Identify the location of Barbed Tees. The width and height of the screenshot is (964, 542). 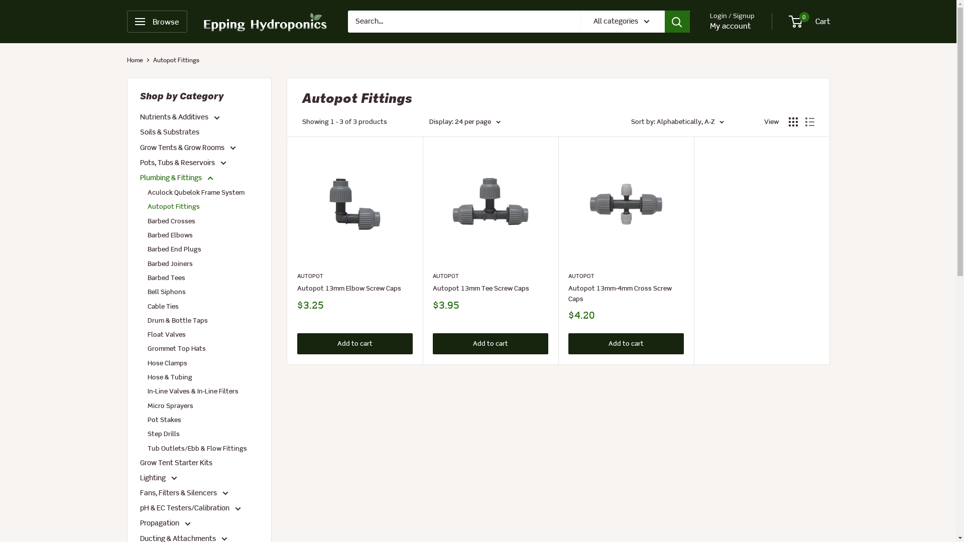
(203, 278).